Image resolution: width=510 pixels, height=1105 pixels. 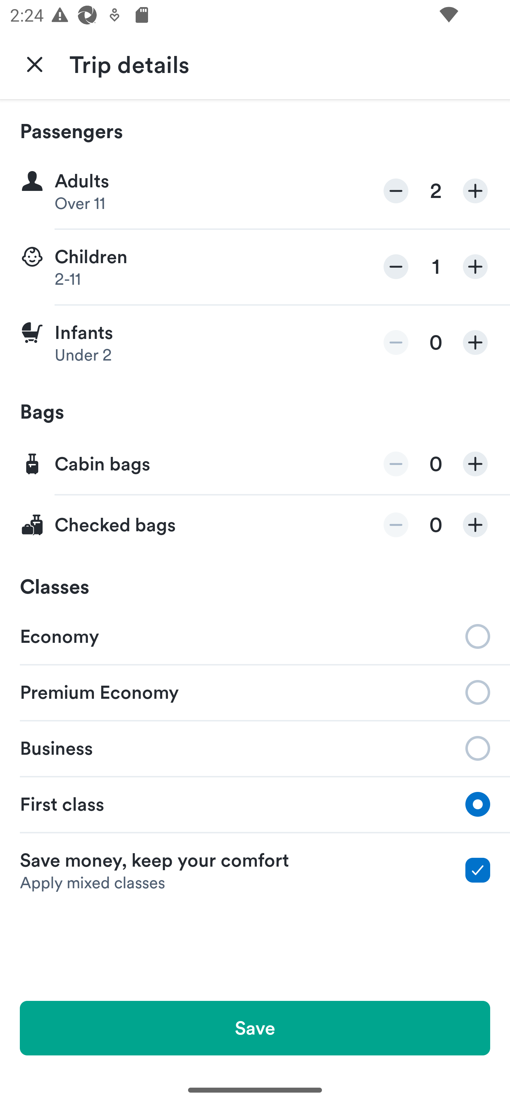 I want to click on Add, so click(x=475, y=464).